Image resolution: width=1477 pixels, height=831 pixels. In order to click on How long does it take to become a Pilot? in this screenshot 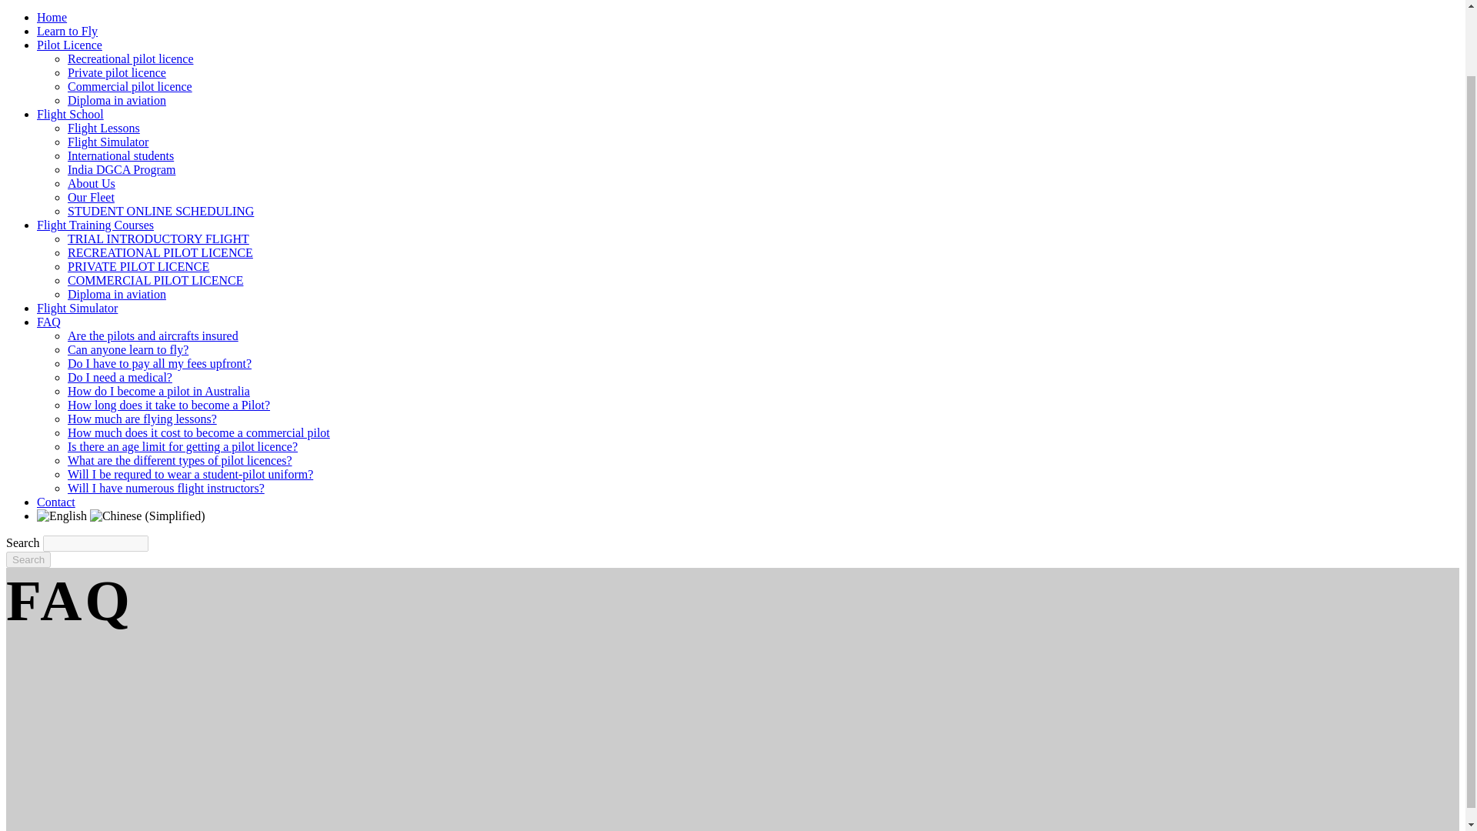, I will do `click(169, 405)`.